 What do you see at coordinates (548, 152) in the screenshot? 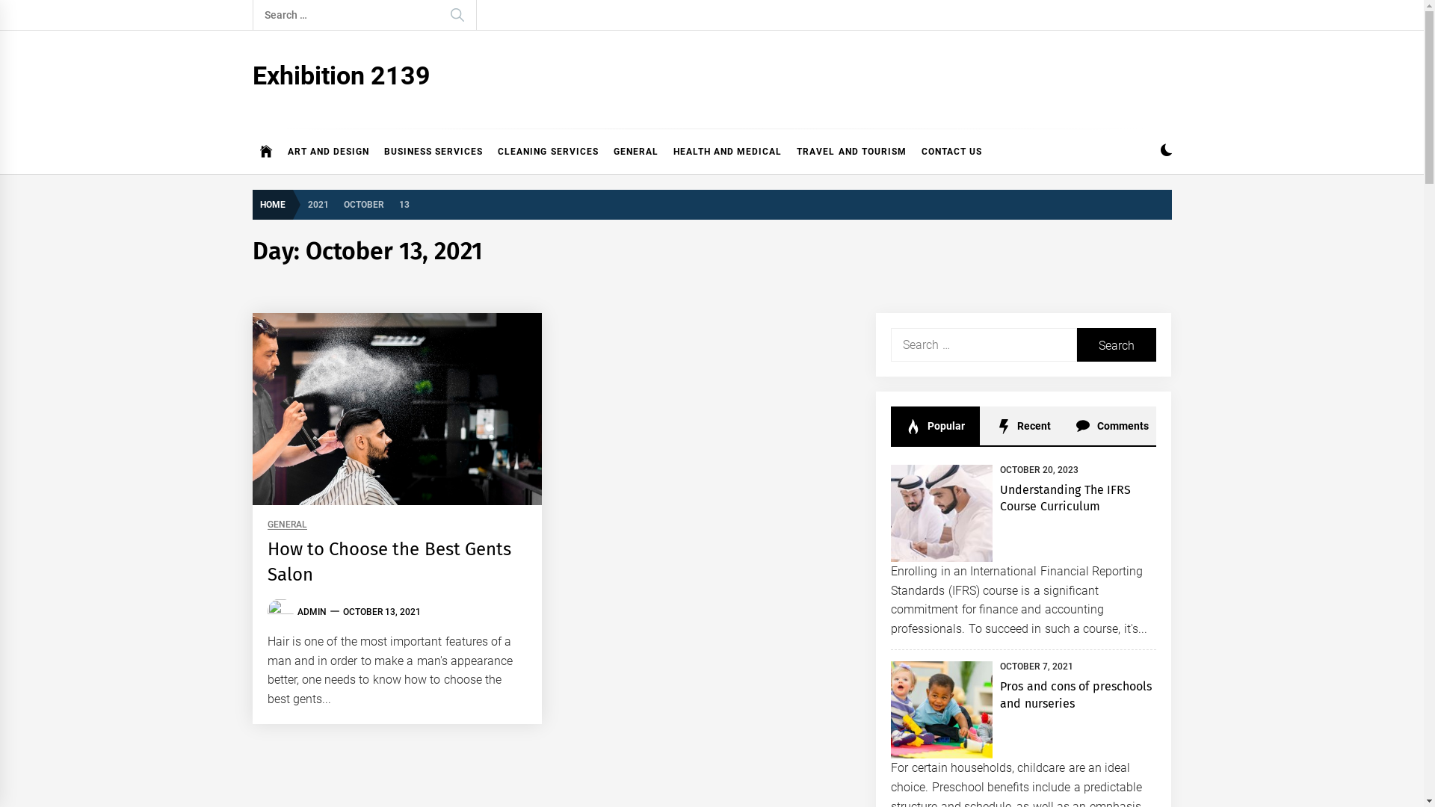
I see `CLEANING SERVICES` at bounding box center [548, 152].